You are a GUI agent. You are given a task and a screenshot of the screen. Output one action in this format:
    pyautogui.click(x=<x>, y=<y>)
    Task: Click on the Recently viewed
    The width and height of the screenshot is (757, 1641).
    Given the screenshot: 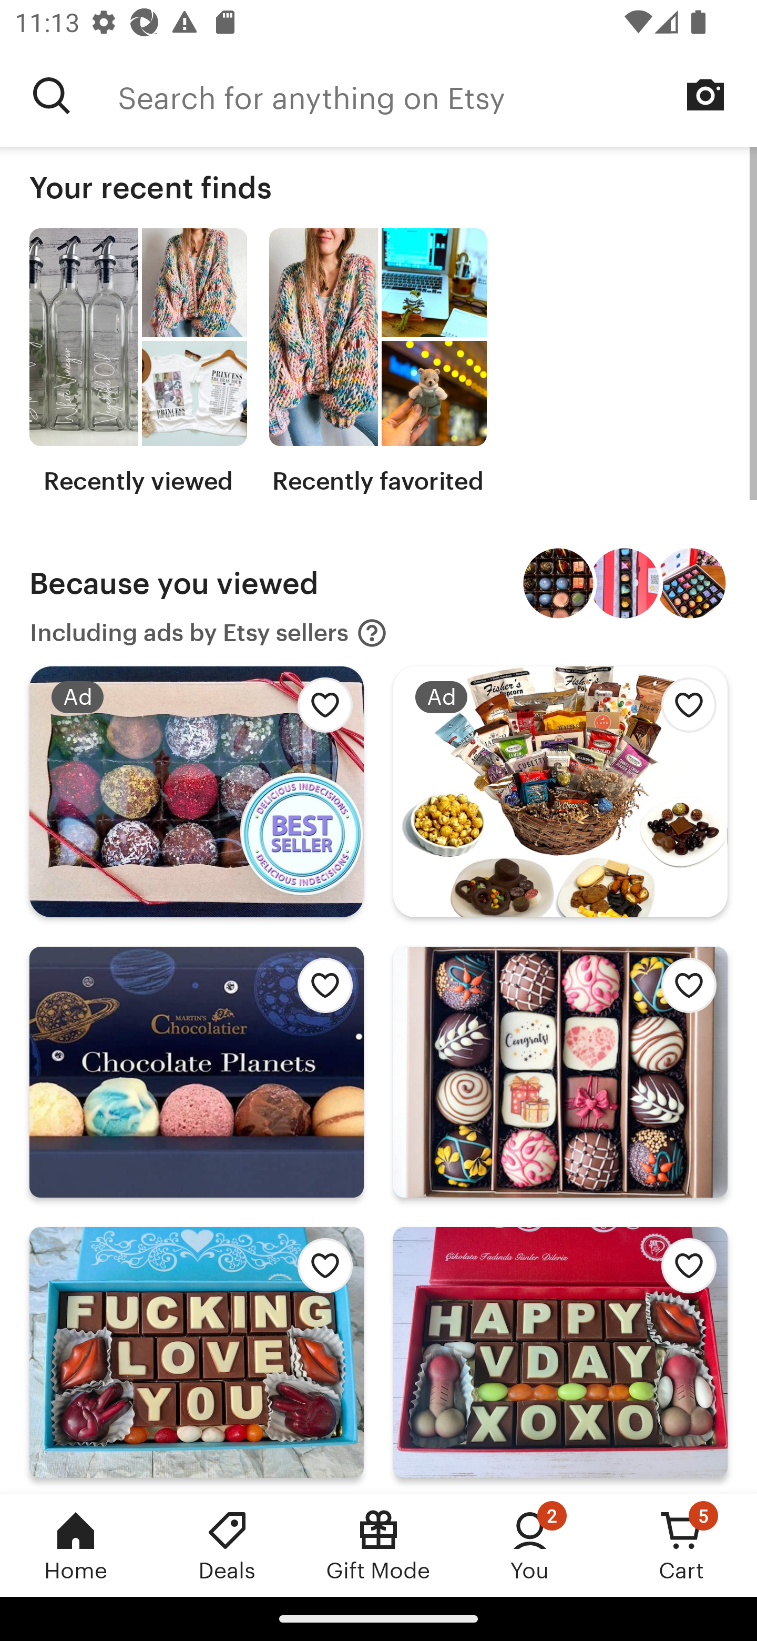 What is the action you would take?
    pyautogui.click(x=138, y=362)
    